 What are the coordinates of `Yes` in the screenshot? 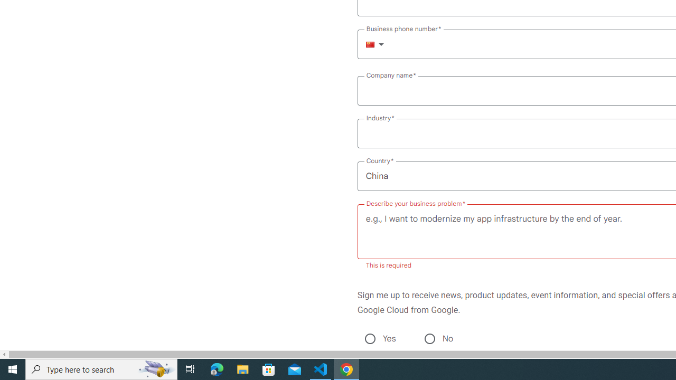 It's located at (370, 339).